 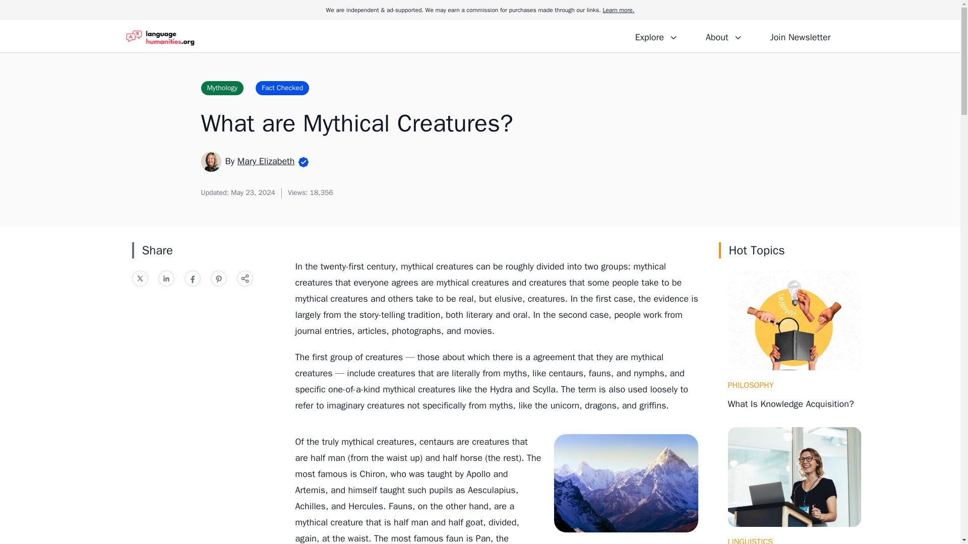 I want to click on About, so click(x=723, y=36).